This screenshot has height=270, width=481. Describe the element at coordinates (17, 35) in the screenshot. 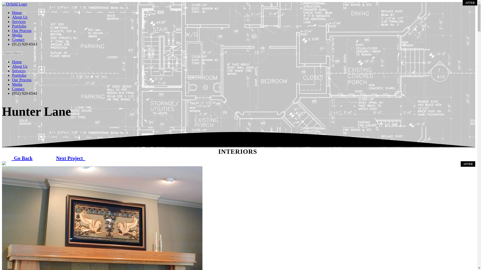

I see `Media` at that location.